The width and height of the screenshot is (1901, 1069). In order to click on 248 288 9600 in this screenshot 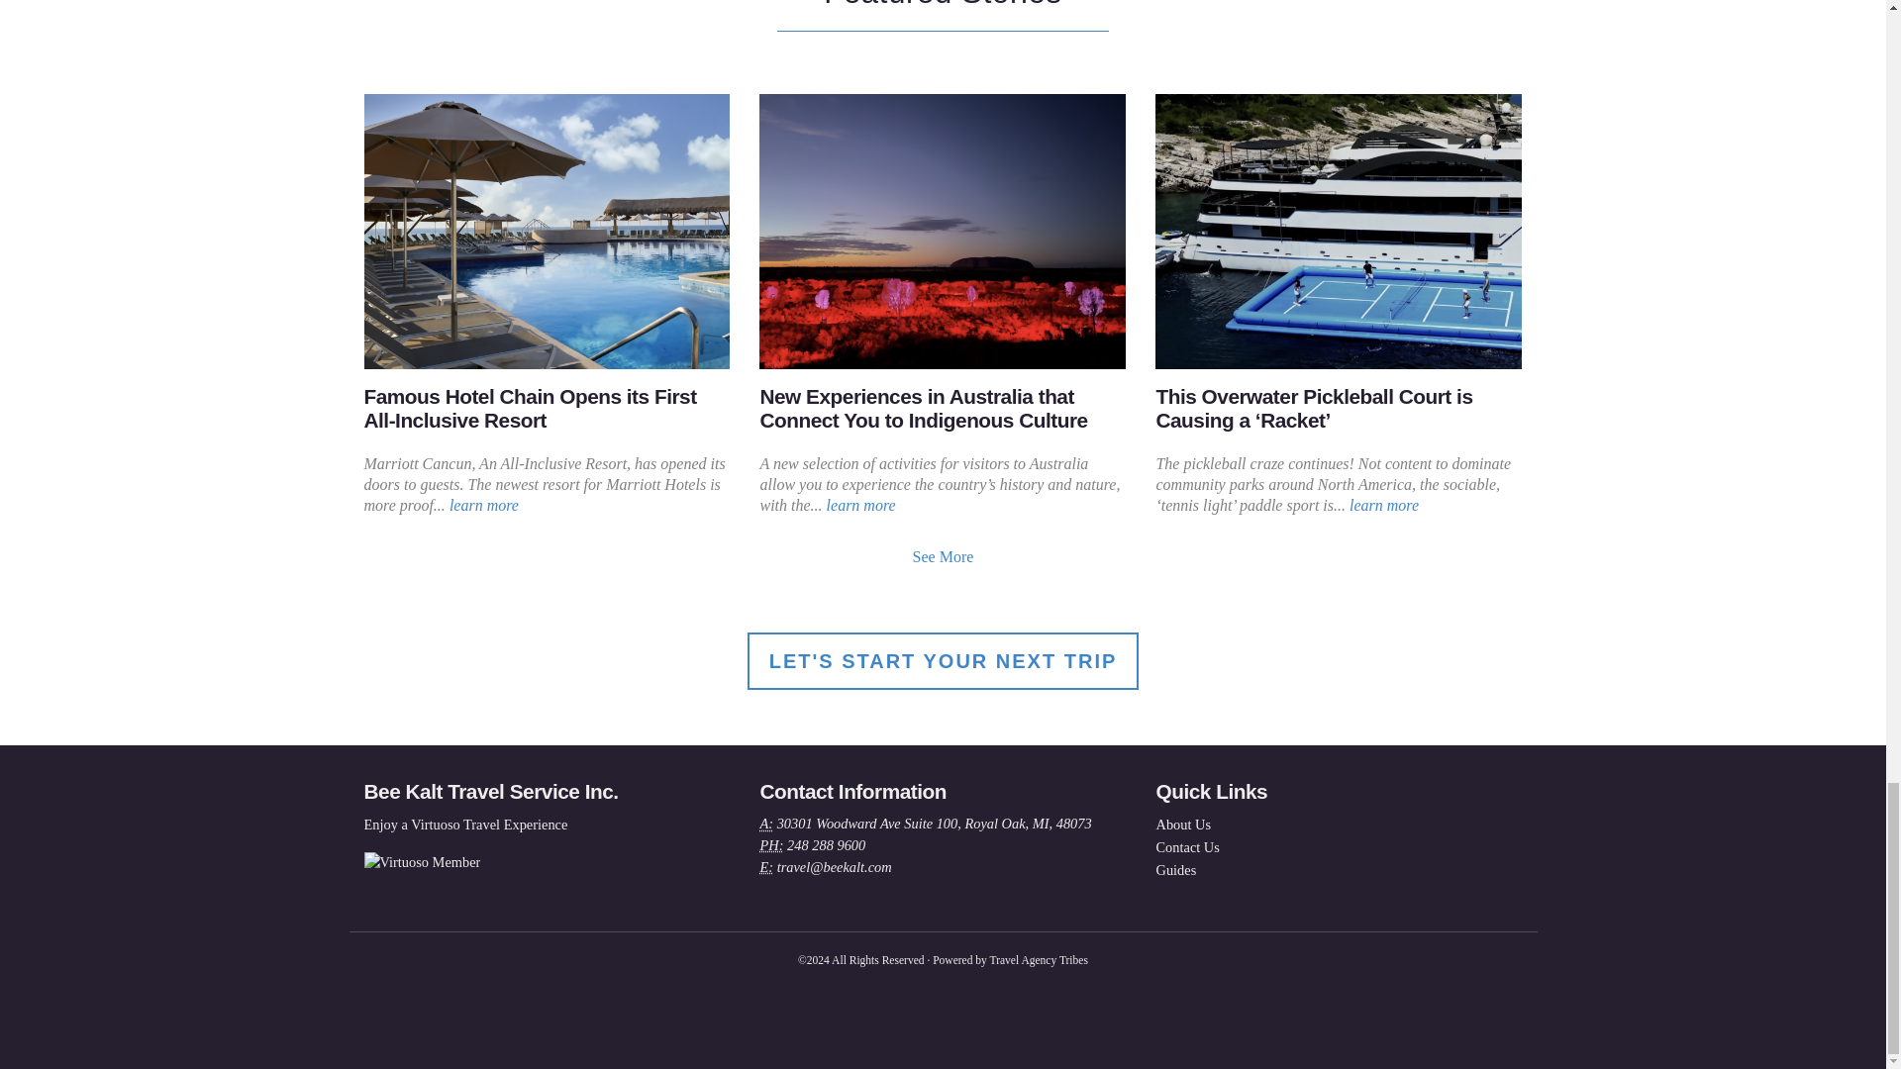, I will do `click(826, 844)`.